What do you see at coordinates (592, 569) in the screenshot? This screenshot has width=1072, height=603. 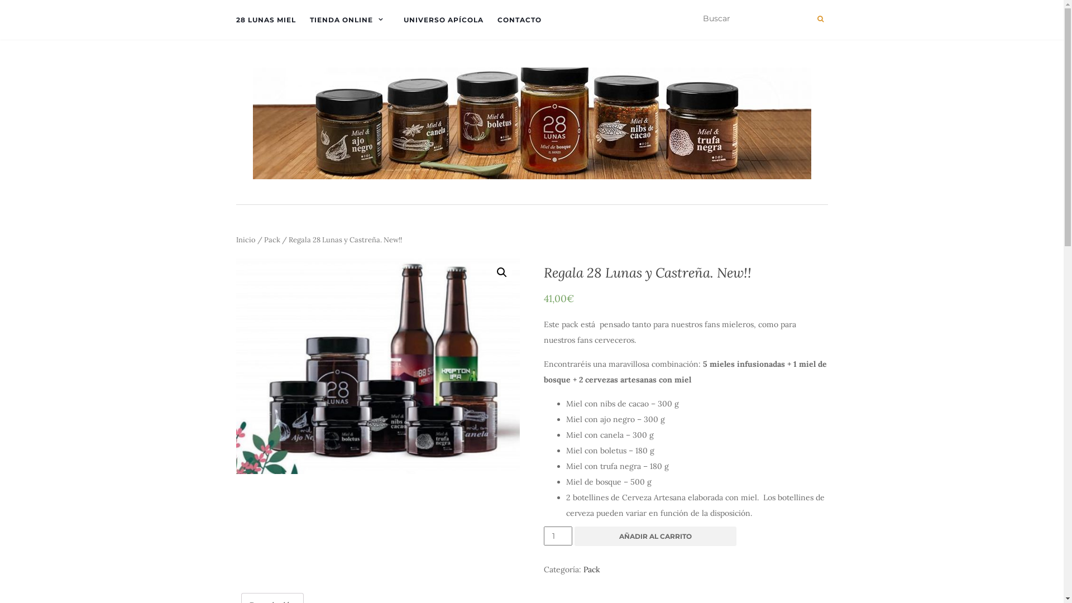 I see `Pack` at bounding box center [592, 569].